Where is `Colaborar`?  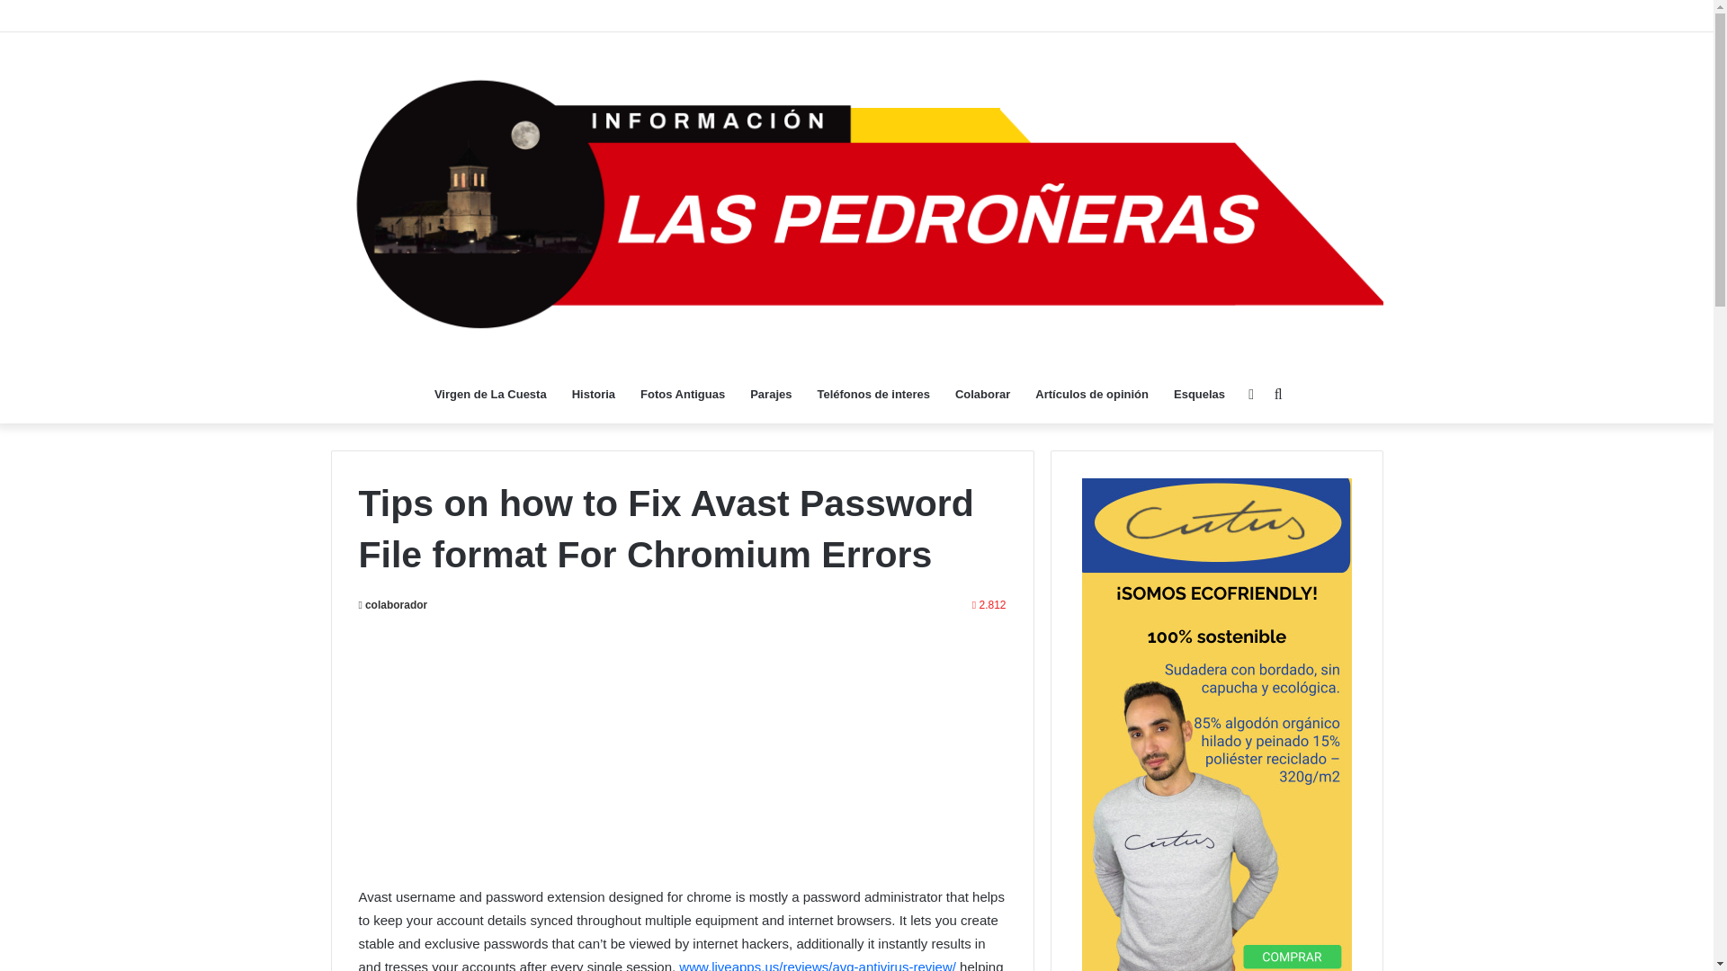
Colaborar is located at coordinates (982, 394).